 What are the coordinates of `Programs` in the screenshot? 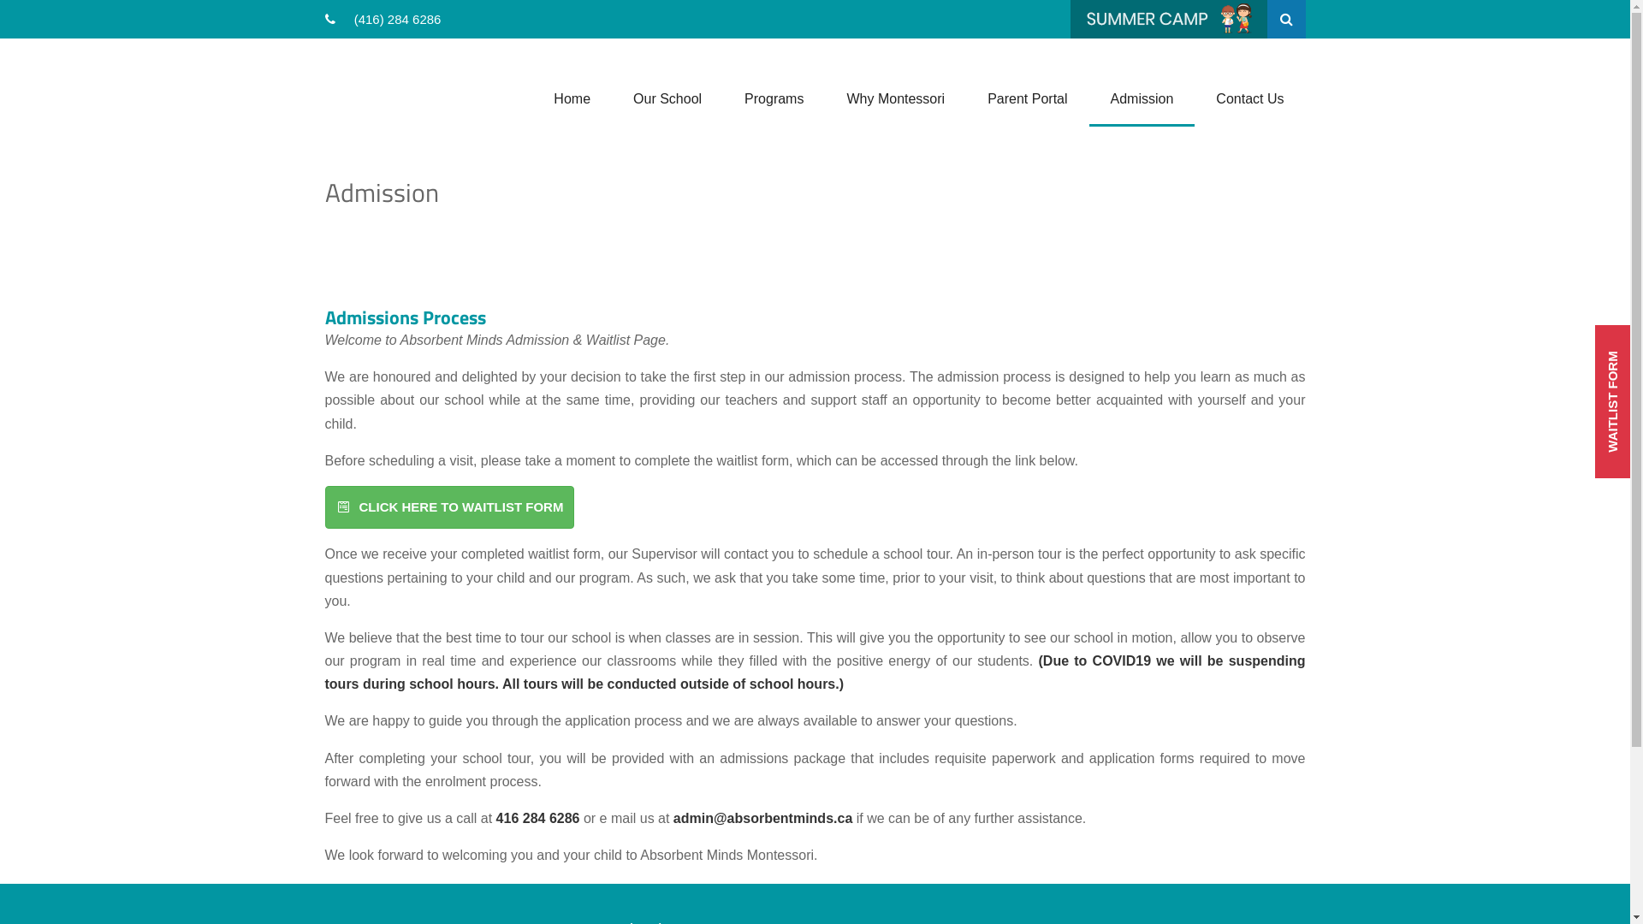 It's located at (774, 94).